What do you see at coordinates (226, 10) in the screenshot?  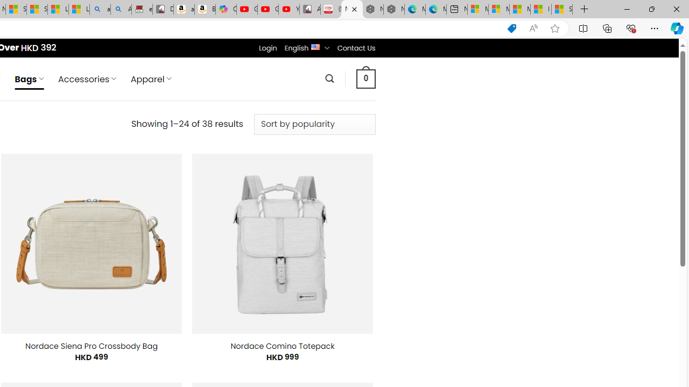 I see `Copilot` at bounding box center [226, 10].